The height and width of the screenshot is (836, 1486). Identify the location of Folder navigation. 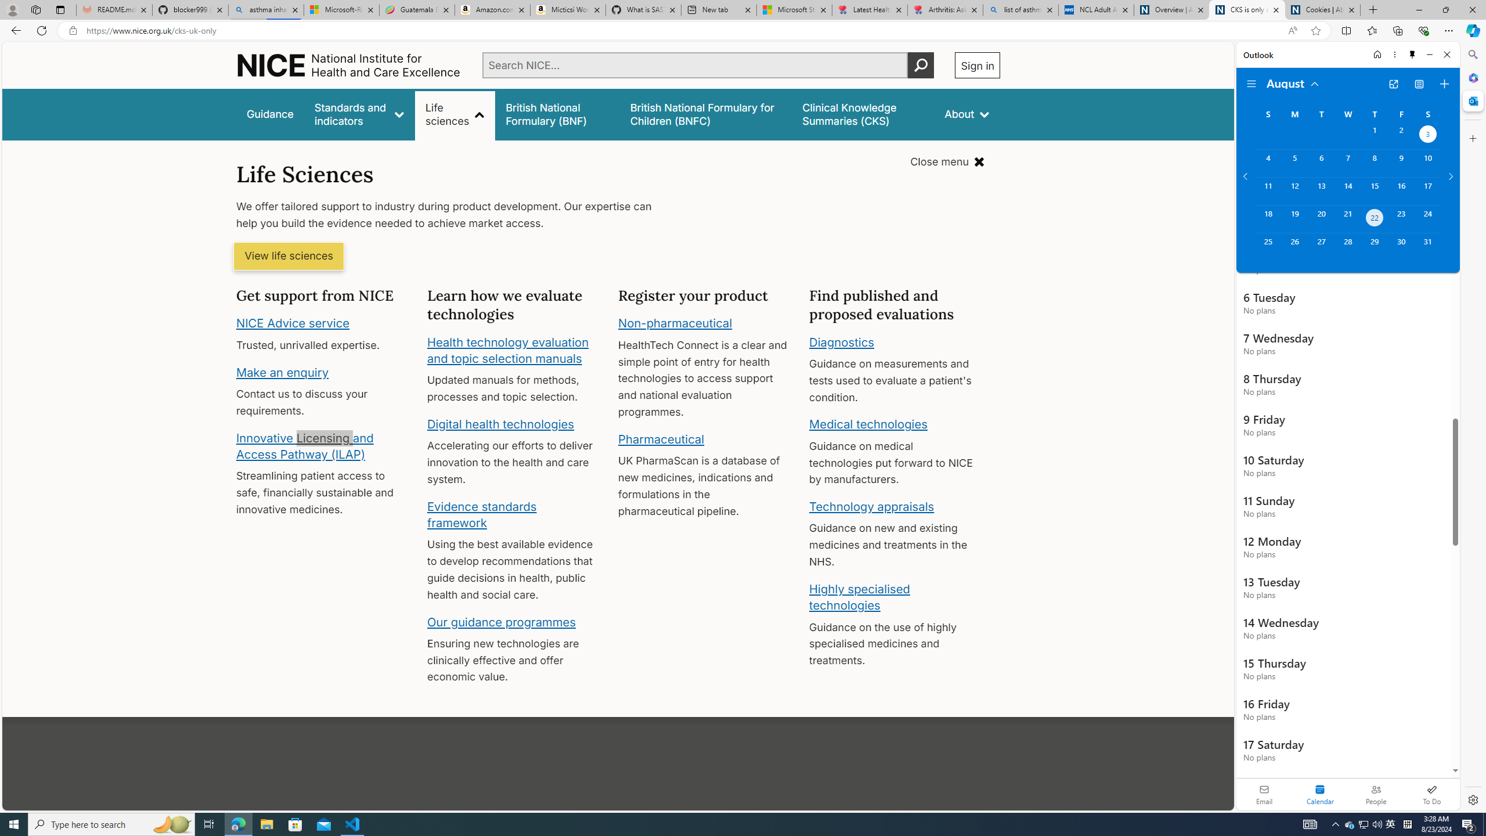
(1251, 84).